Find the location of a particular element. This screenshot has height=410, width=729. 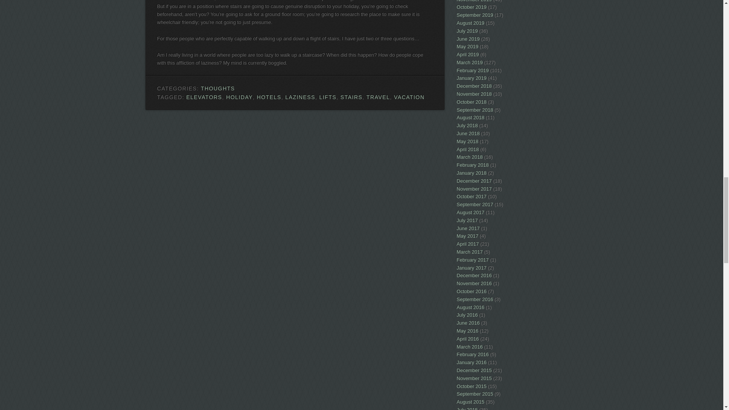

HOTELS is located at coordinates (268, 97).